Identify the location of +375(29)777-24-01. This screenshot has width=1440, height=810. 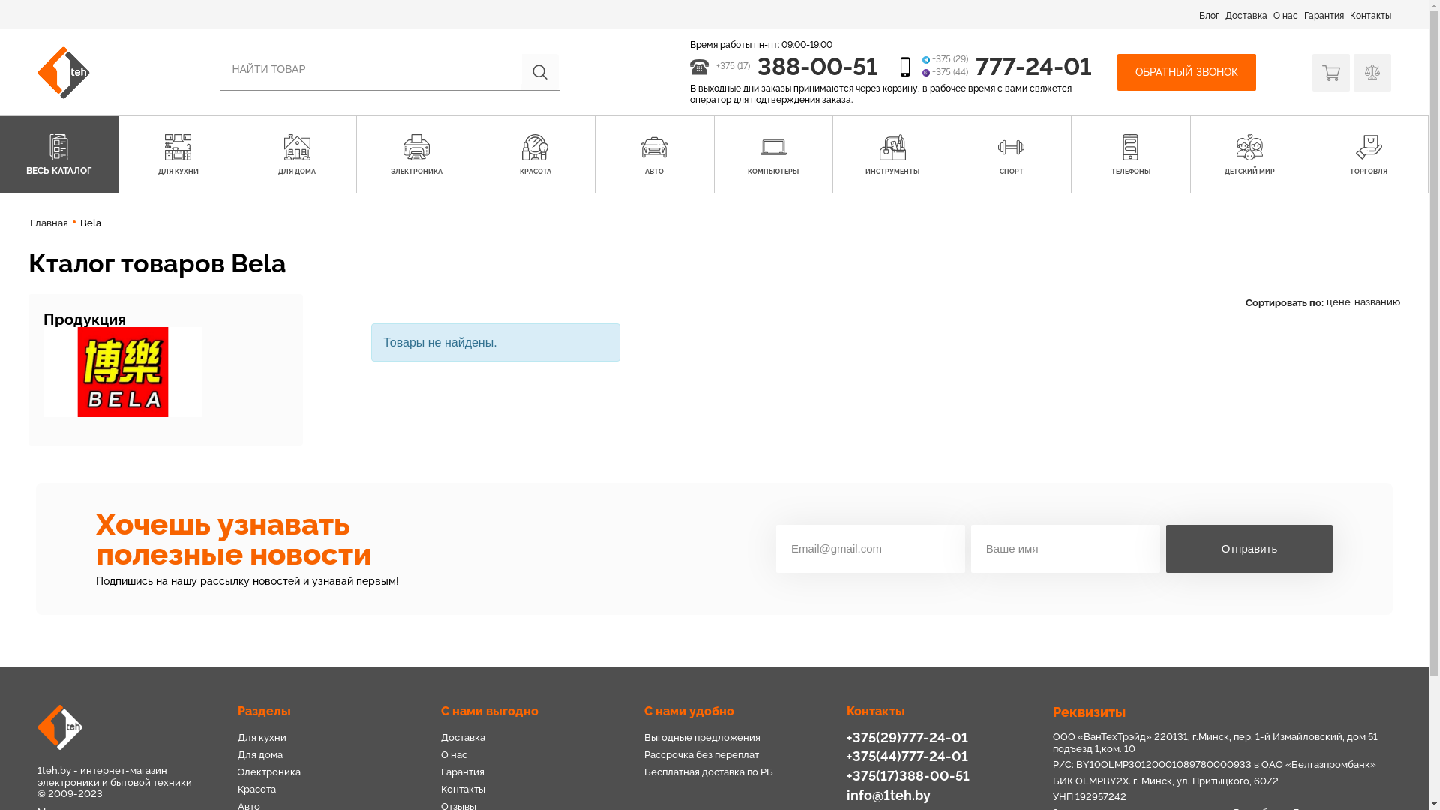
(907, 738).